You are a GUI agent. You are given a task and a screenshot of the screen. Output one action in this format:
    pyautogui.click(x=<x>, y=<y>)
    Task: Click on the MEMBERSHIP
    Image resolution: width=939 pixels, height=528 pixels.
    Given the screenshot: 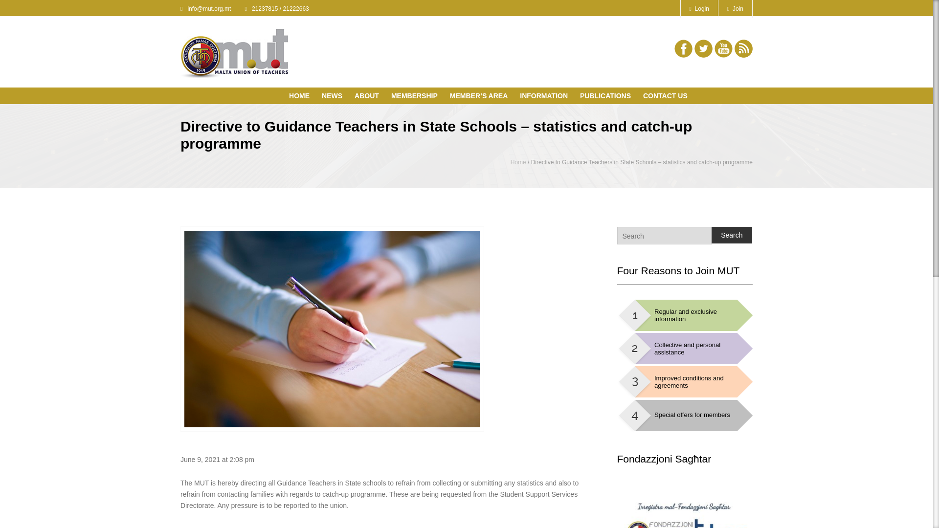 What is the action you would take?
    pyautogui.click(x=417, y=97)
    